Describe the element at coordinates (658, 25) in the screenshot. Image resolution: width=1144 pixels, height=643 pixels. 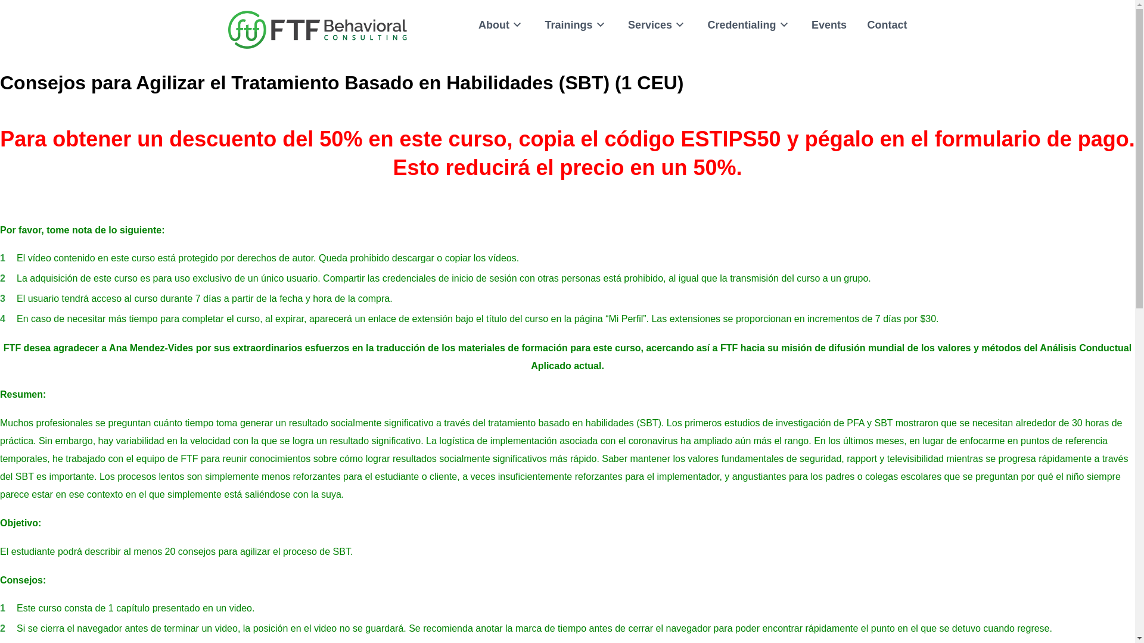
I see `Services` at that location.